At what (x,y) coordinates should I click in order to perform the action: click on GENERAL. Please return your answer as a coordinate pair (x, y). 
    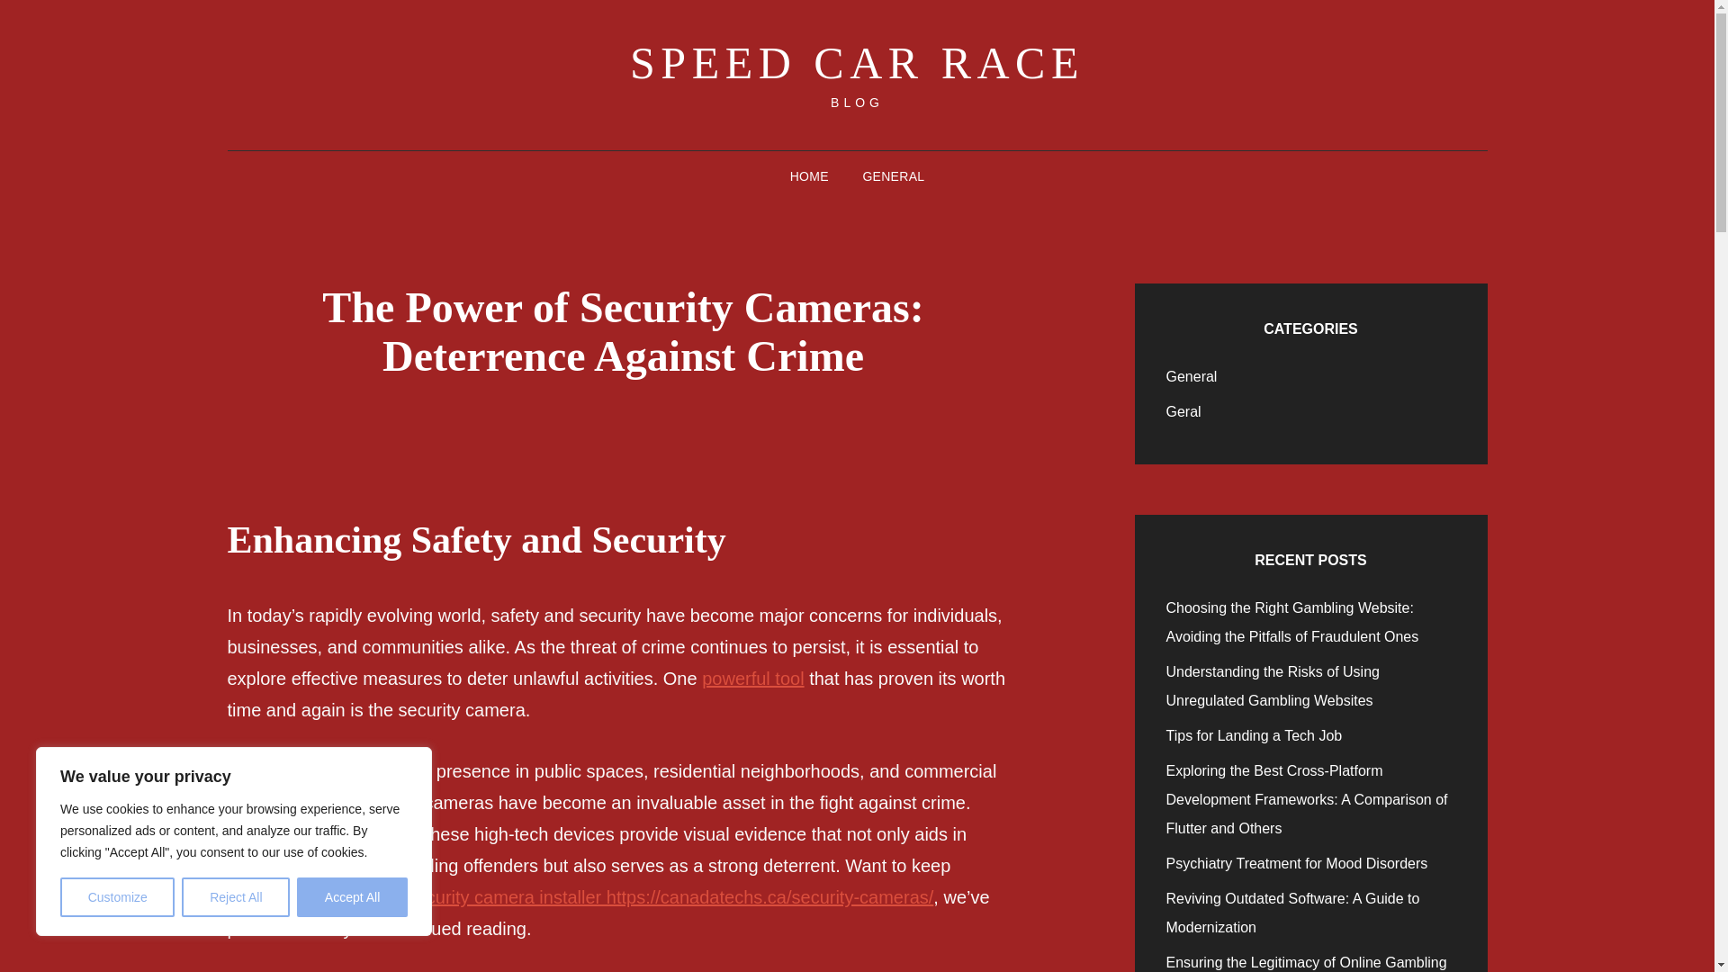
    Looking at the image, I should click on (893, 176).